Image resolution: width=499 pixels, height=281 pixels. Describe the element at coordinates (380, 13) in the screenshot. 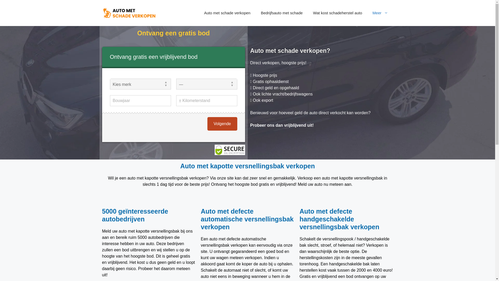

I see `Meer` at that location.